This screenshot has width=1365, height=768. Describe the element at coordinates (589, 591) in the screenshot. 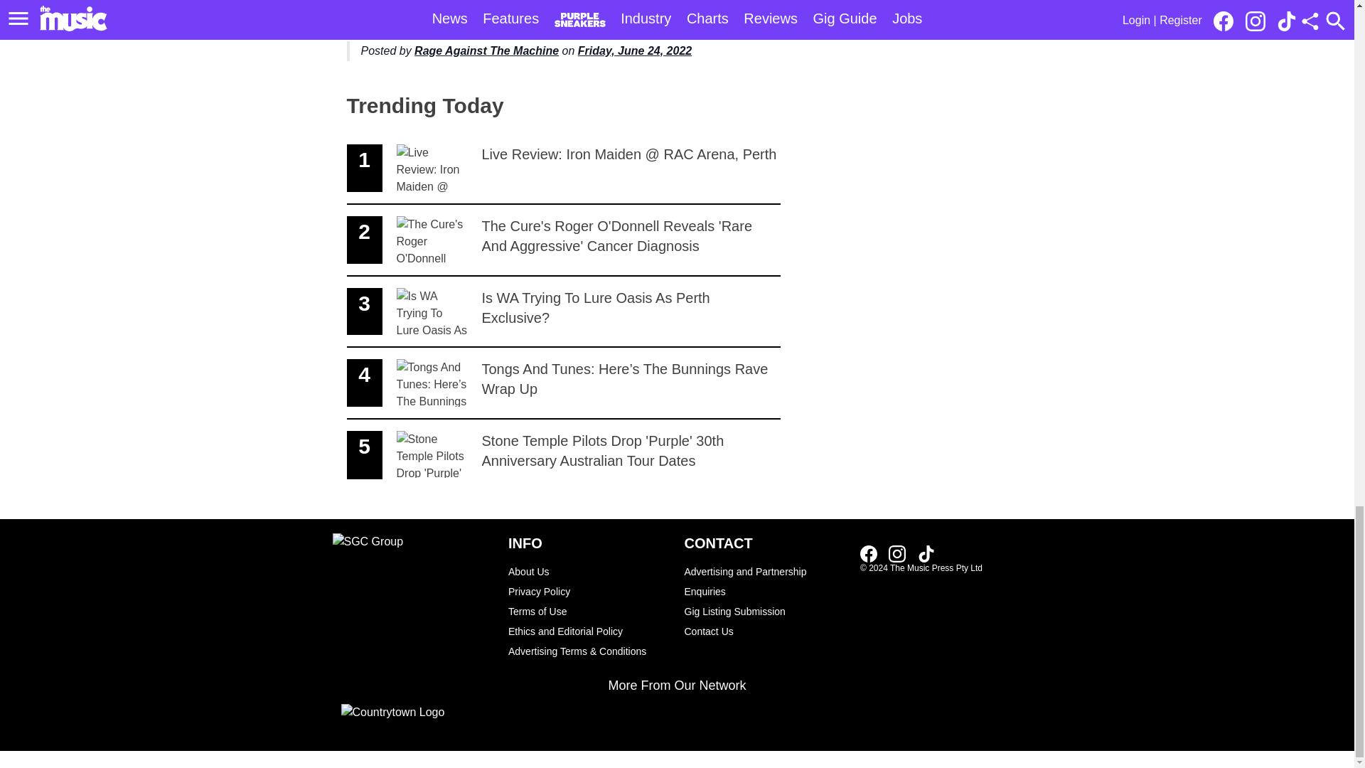

I see `Rage Against The Machine` at that location.